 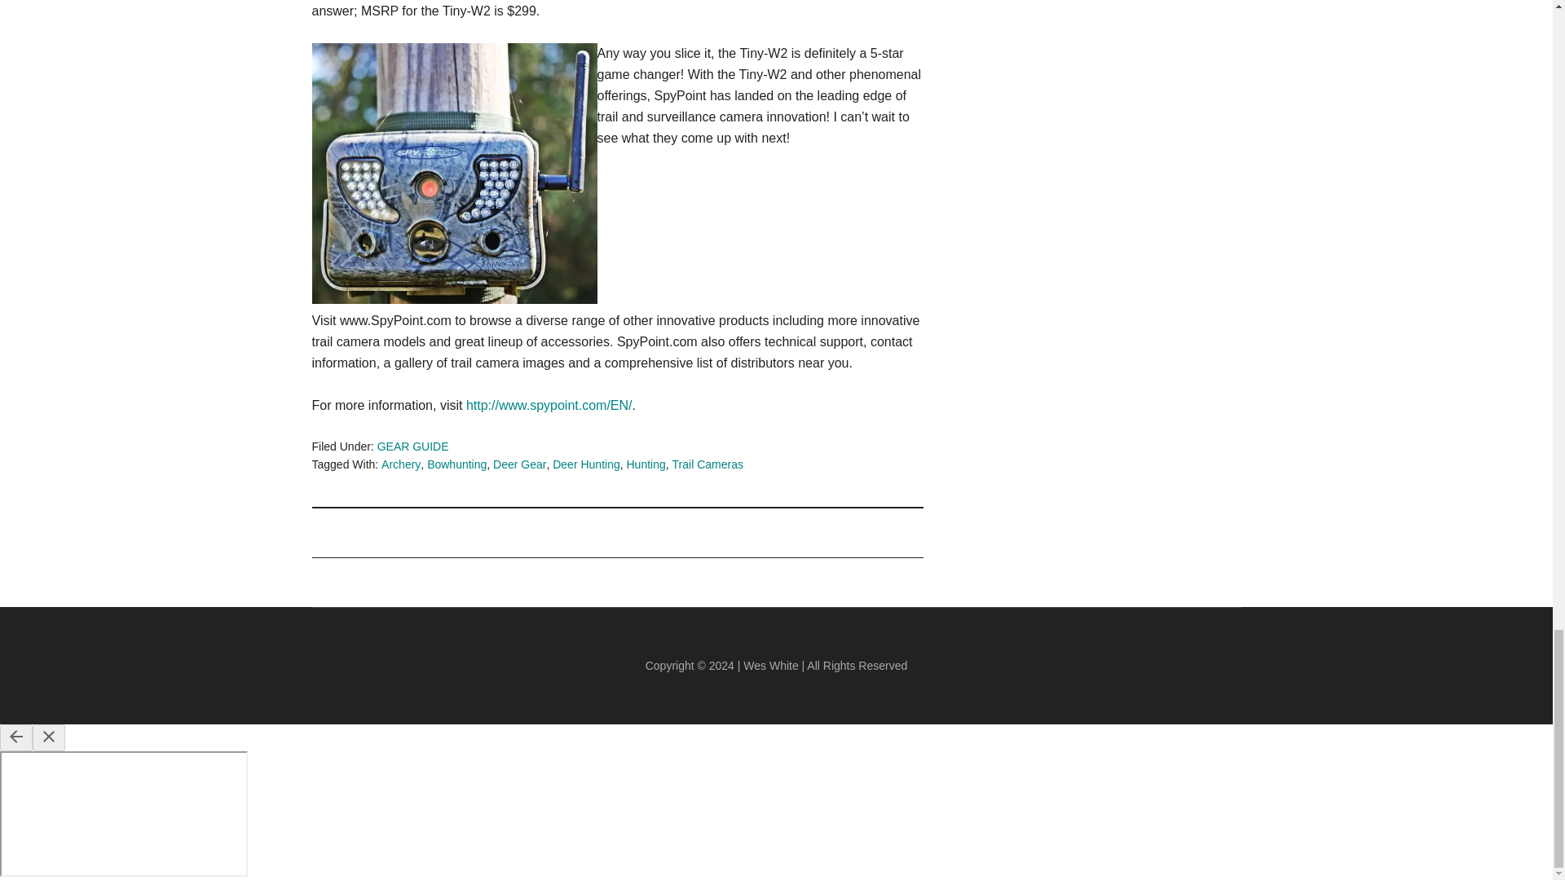 I want to click on GEAR GUIDE, so click(x=412, y=447).